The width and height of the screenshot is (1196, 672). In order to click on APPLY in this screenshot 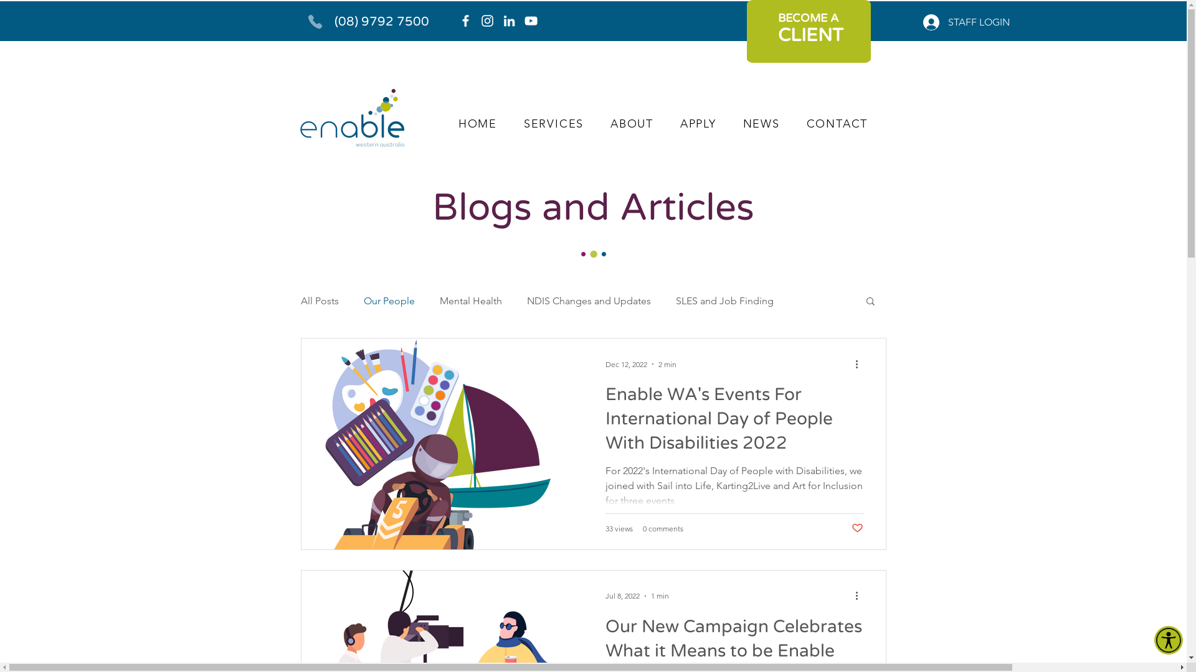, I will do `click(698, 124)`.